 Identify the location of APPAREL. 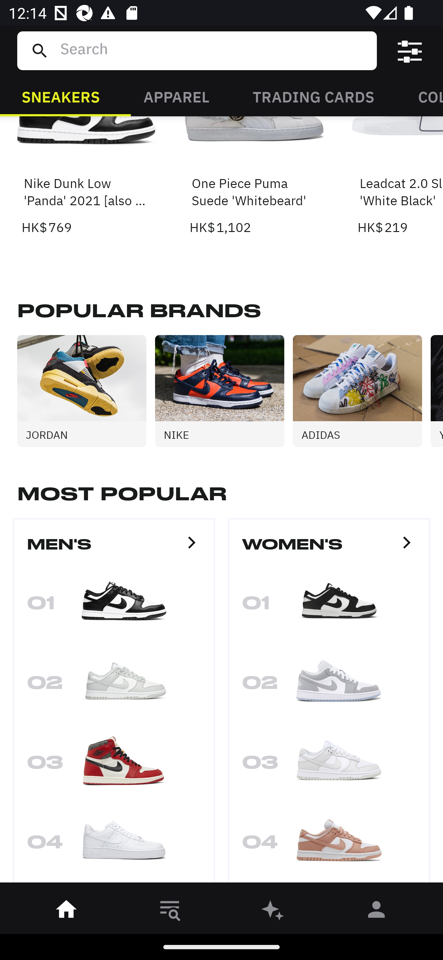
(176, 96).